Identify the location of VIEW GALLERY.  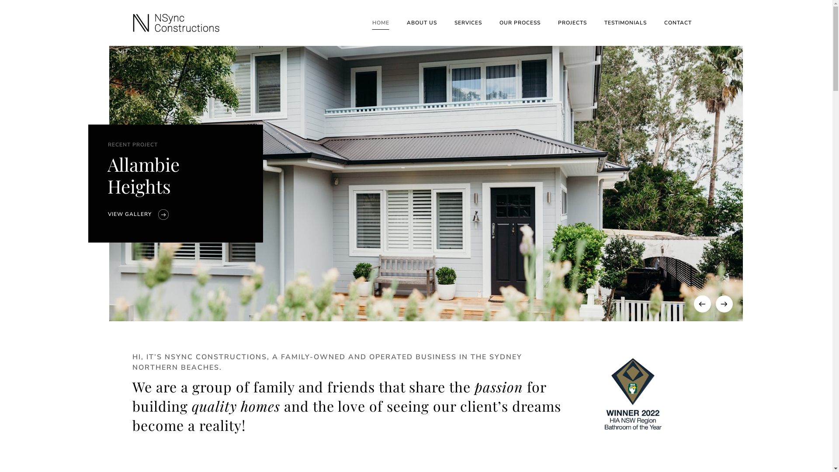
(129, 214).